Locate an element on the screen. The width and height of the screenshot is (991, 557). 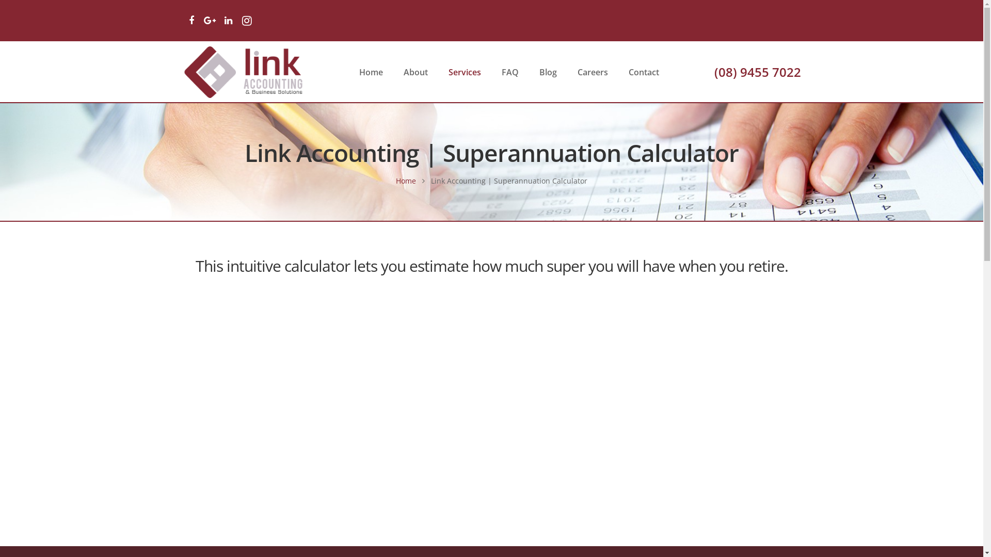
Careers is located at coordinates (593, 72).